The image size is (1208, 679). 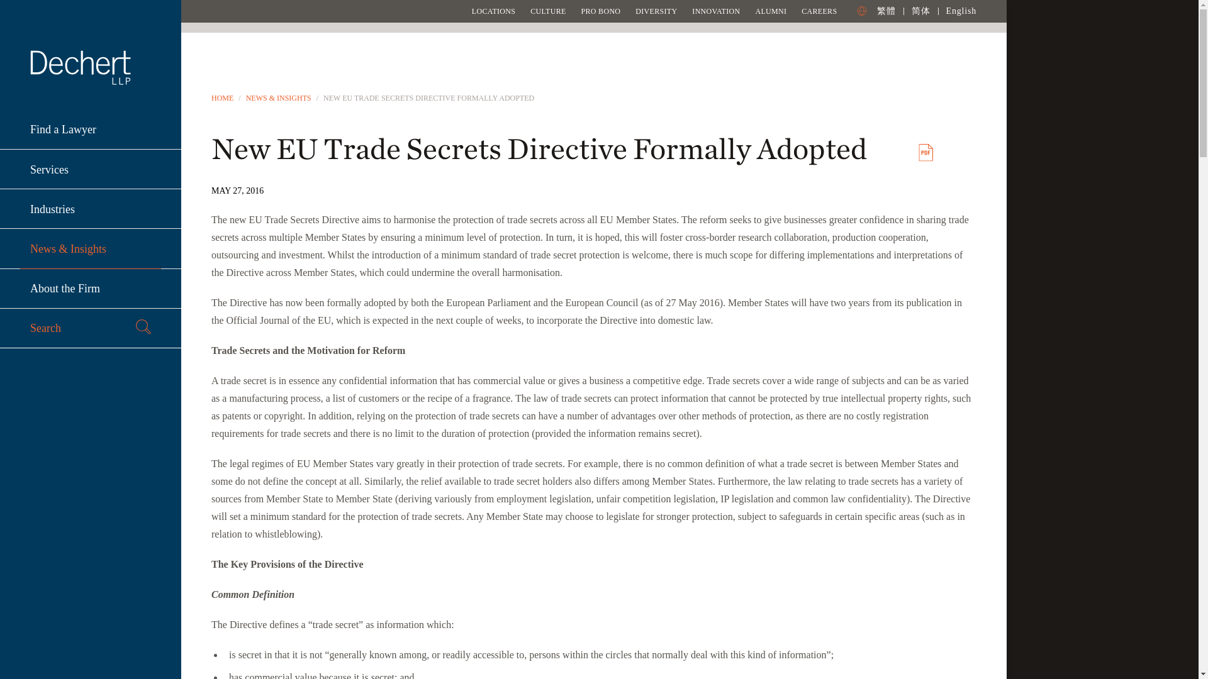 I want to click on HOME, so click(x=222, y=98).